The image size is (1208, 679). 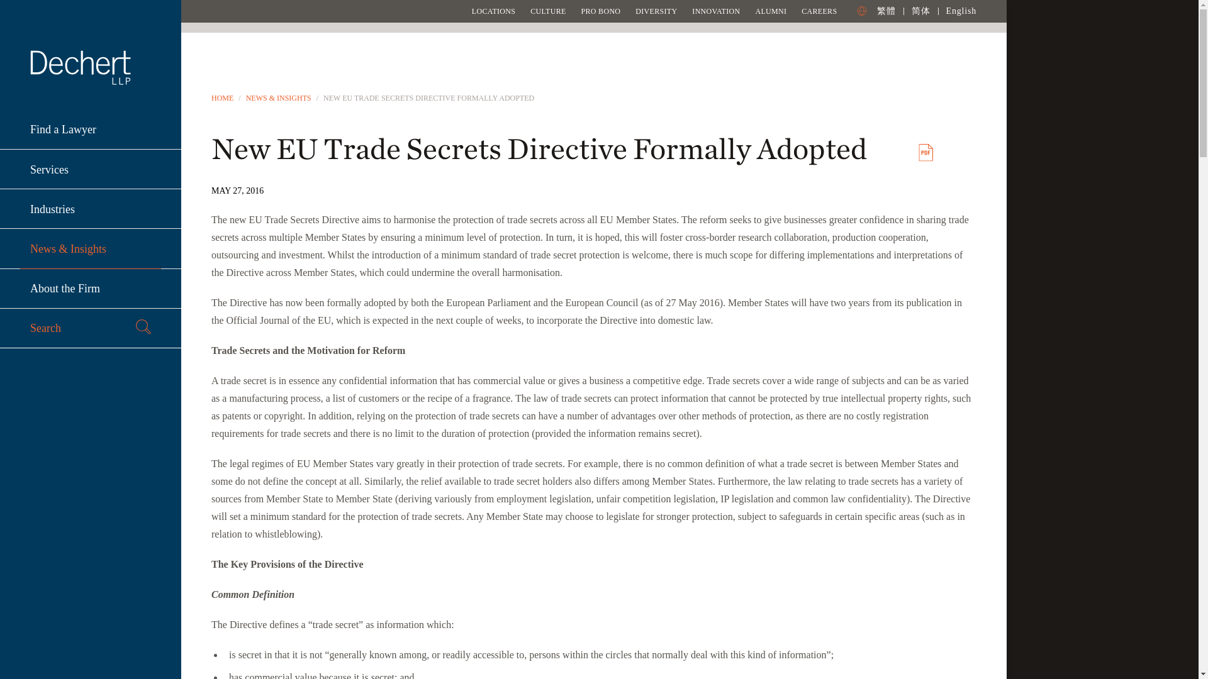 I want to click on HOME, so click(x=222, y=98).